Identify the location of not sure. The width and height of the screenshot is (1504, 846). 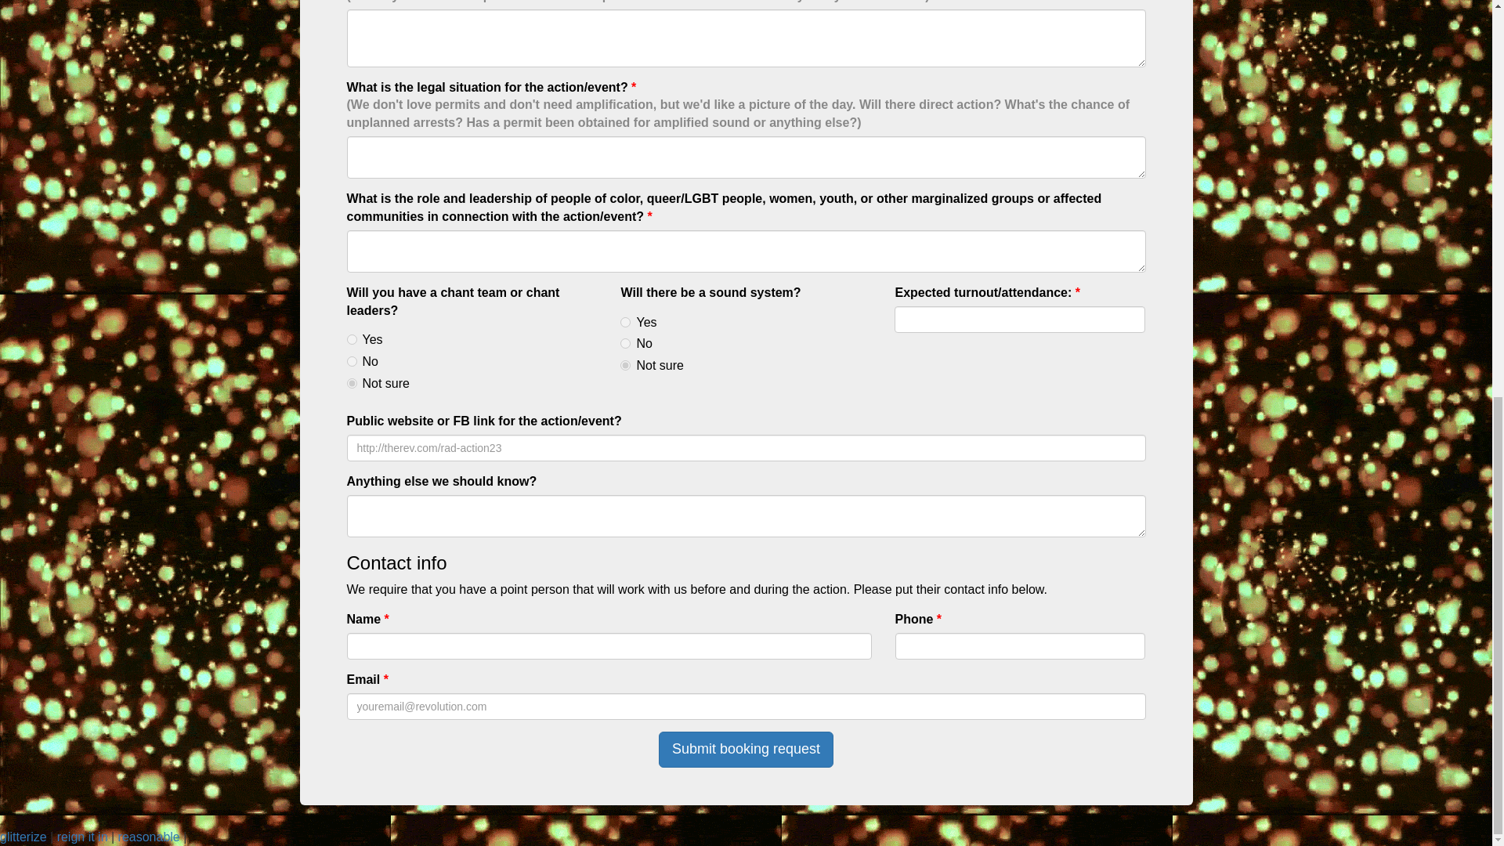
(625, 365).